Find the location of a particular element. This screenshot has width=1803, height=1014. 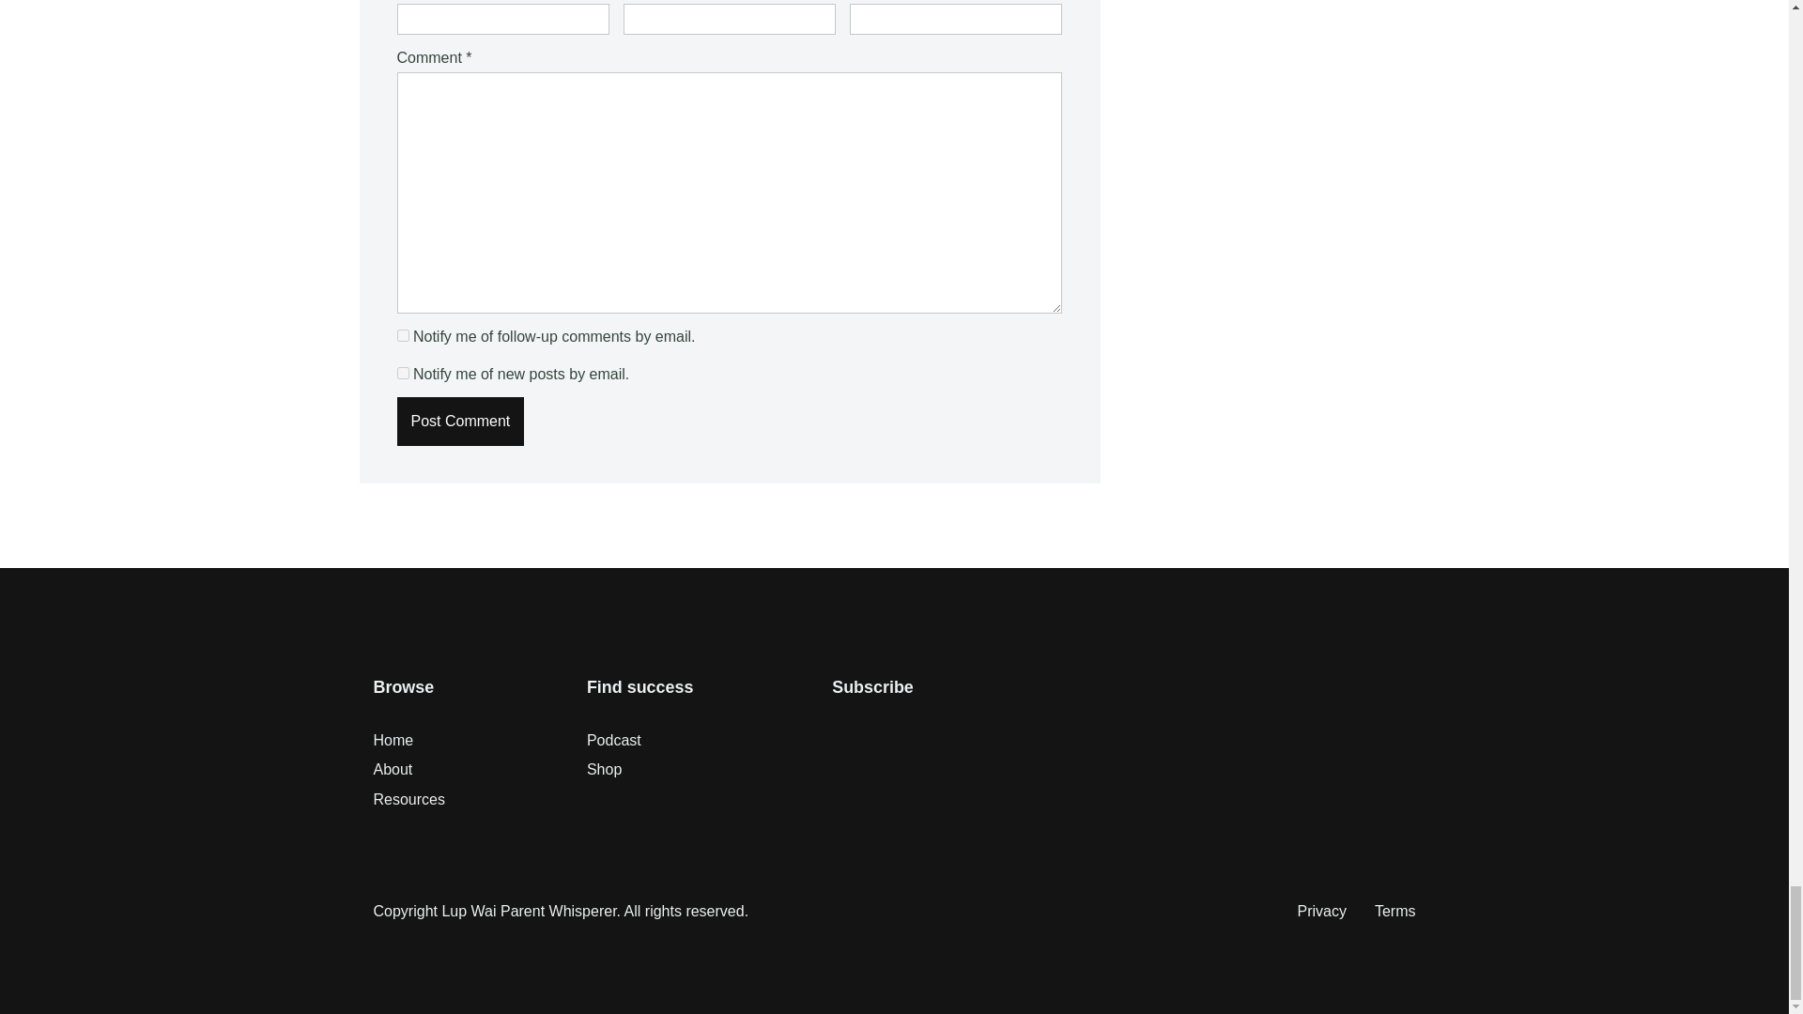

Post Comment is located at coordinates (460, 422).